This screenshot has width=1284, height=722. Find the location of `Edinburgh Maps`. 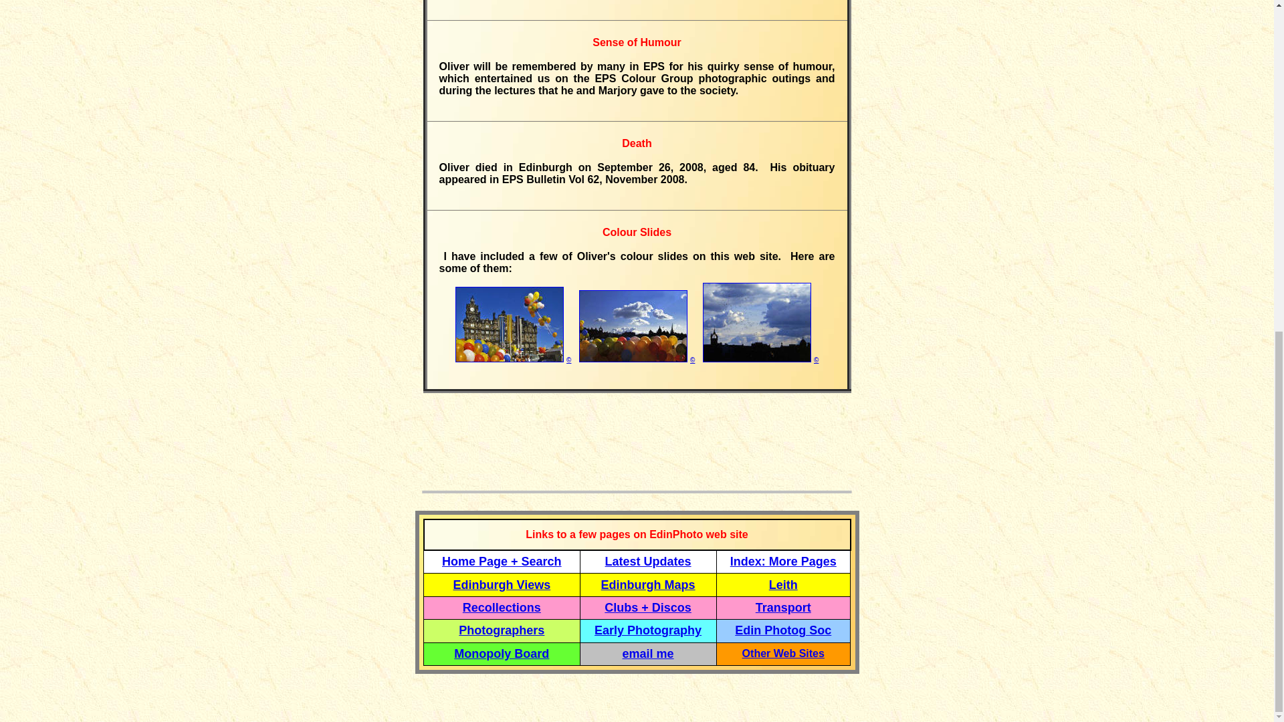

Edinburgh Maps is located at coordinates (648, 584).